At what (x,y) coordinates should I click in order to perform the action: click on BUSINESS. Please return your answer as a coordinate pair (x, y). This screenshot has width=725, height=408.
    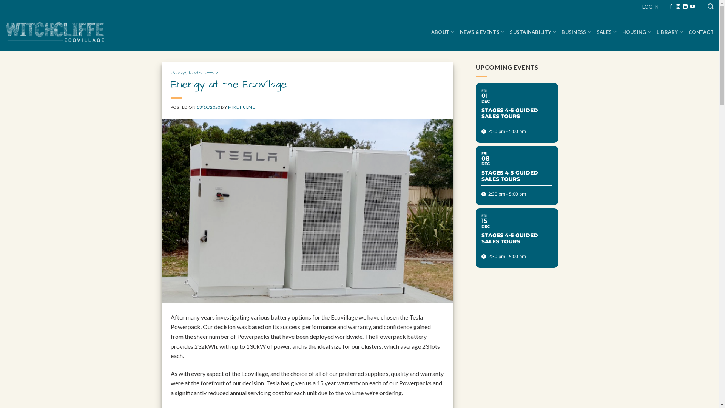
    Looking at the image, I should click on (576, 32).